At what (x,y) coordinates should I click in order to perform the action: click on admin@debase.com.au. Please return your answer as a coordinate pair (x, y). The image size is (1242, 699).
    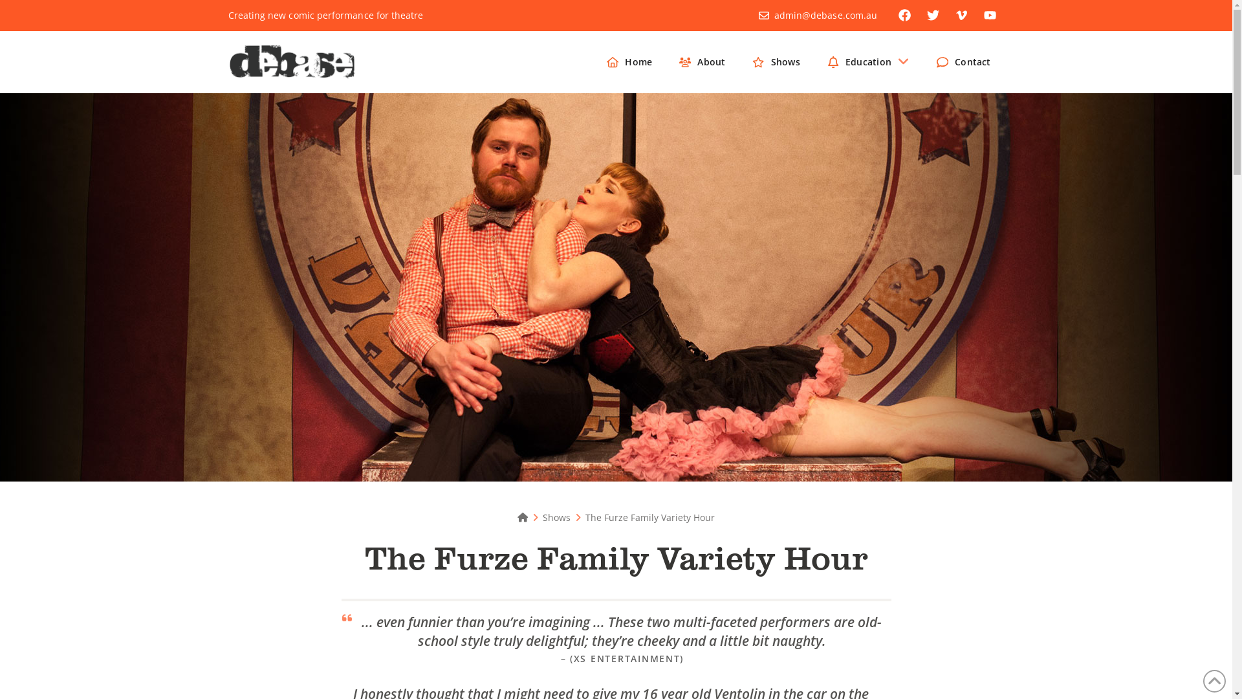
    Looking at the image, I should click on (825, 16).